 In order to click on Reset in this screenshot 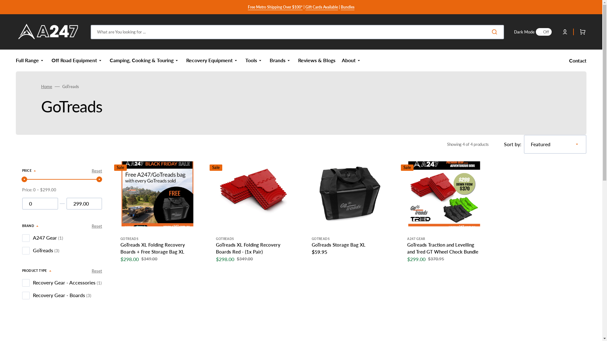, I will do `click(97, 271)`.